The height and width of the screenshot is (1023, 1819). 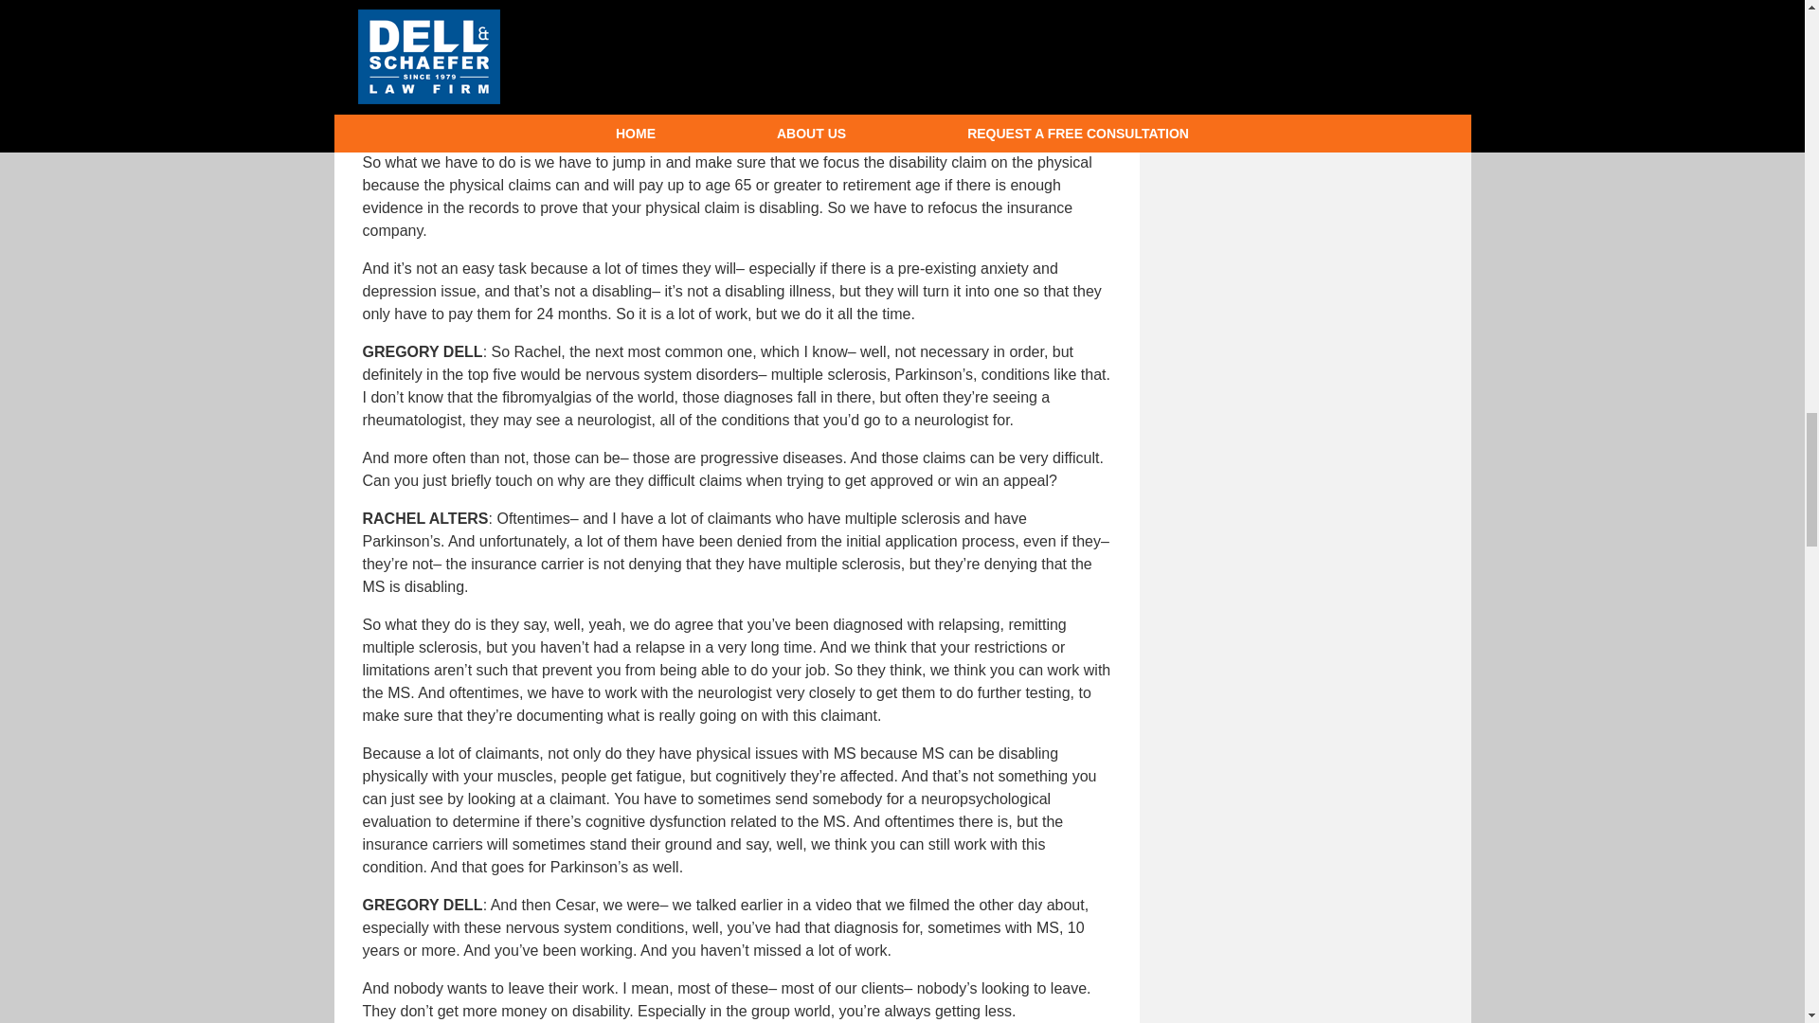 What do you see at coordinates (1414, 131) in the screenshot?
I see `Feed` at bounding box center [1414, 131].